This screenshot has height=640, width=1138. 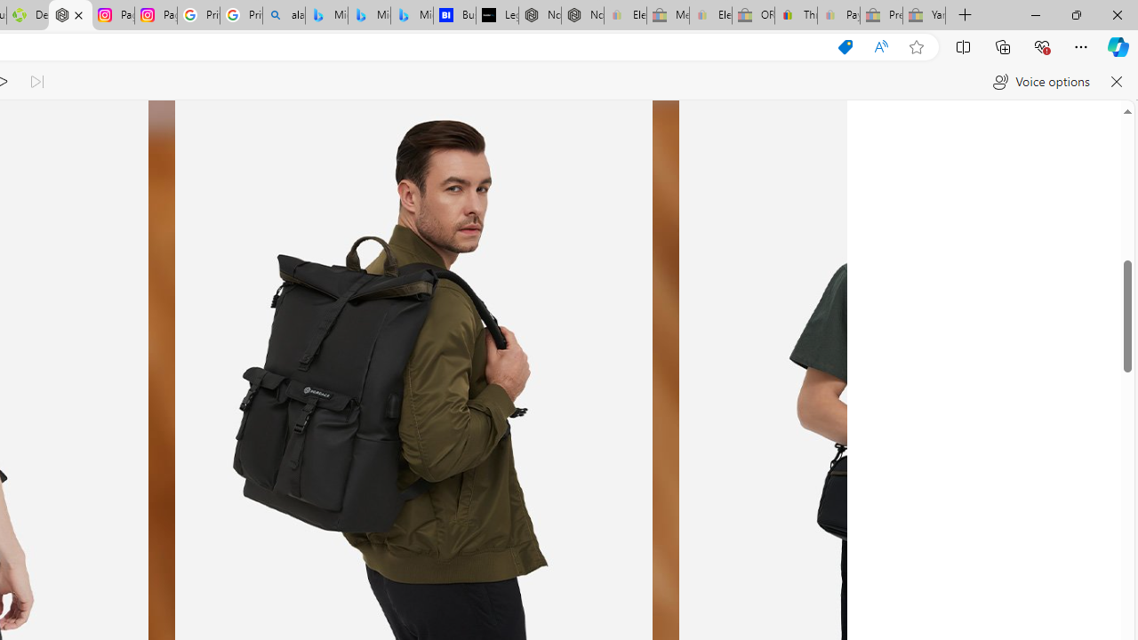 What do you see at coordinates (881, 16) in the screenshot?
I see `Press Room - eBay Inc. - Sleeping` at bounding box center [881, 16].